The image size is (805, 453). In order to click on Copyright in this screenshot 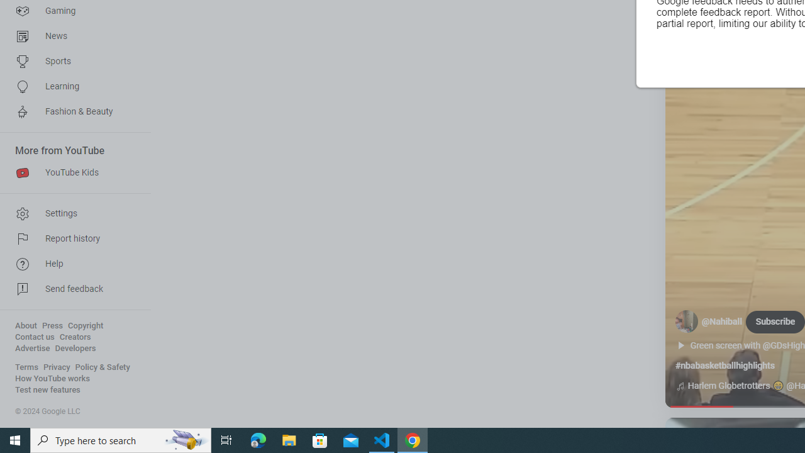, I will do `click(86, 326)`.